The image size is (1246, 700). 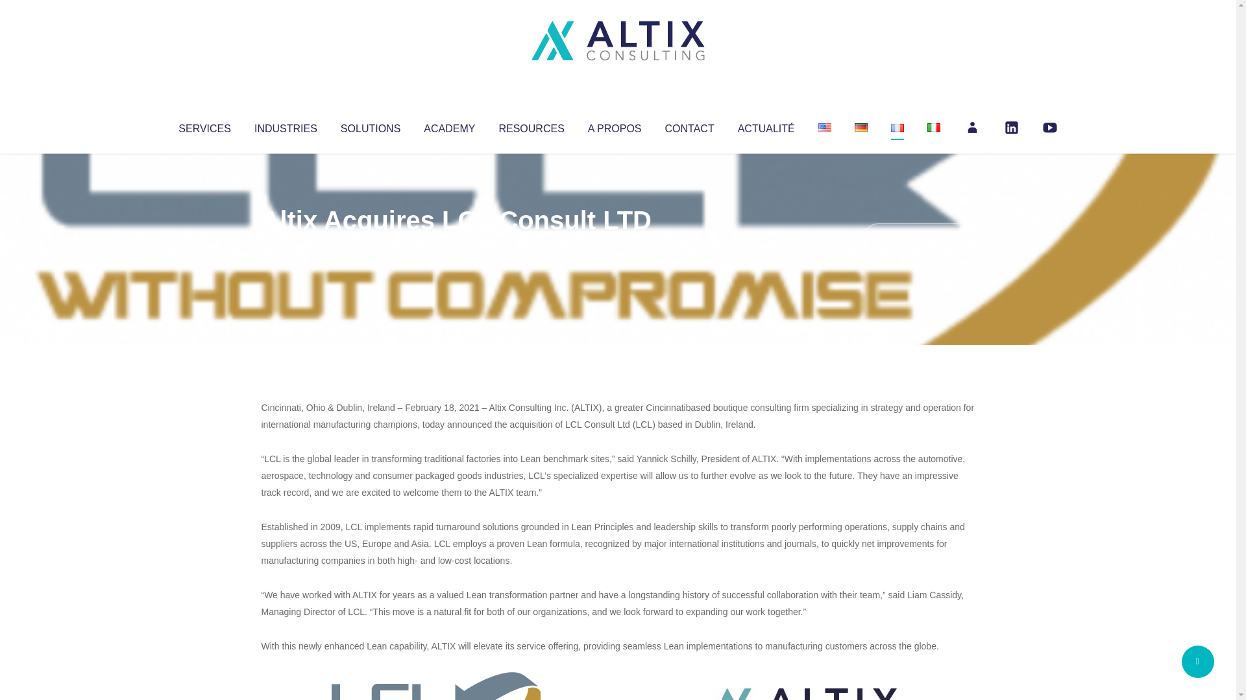 What do you see at coordinates (531, 126) in the screenshot?
I see `RESOURCES` at bounding box center [531, 126].